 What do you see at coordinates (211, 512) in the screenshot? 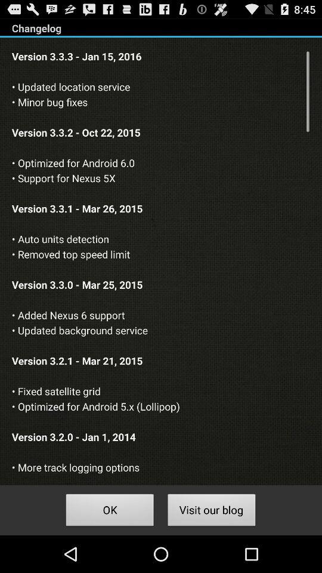
I see `press button to the right of the ok button` at bounding box center [211, 512].